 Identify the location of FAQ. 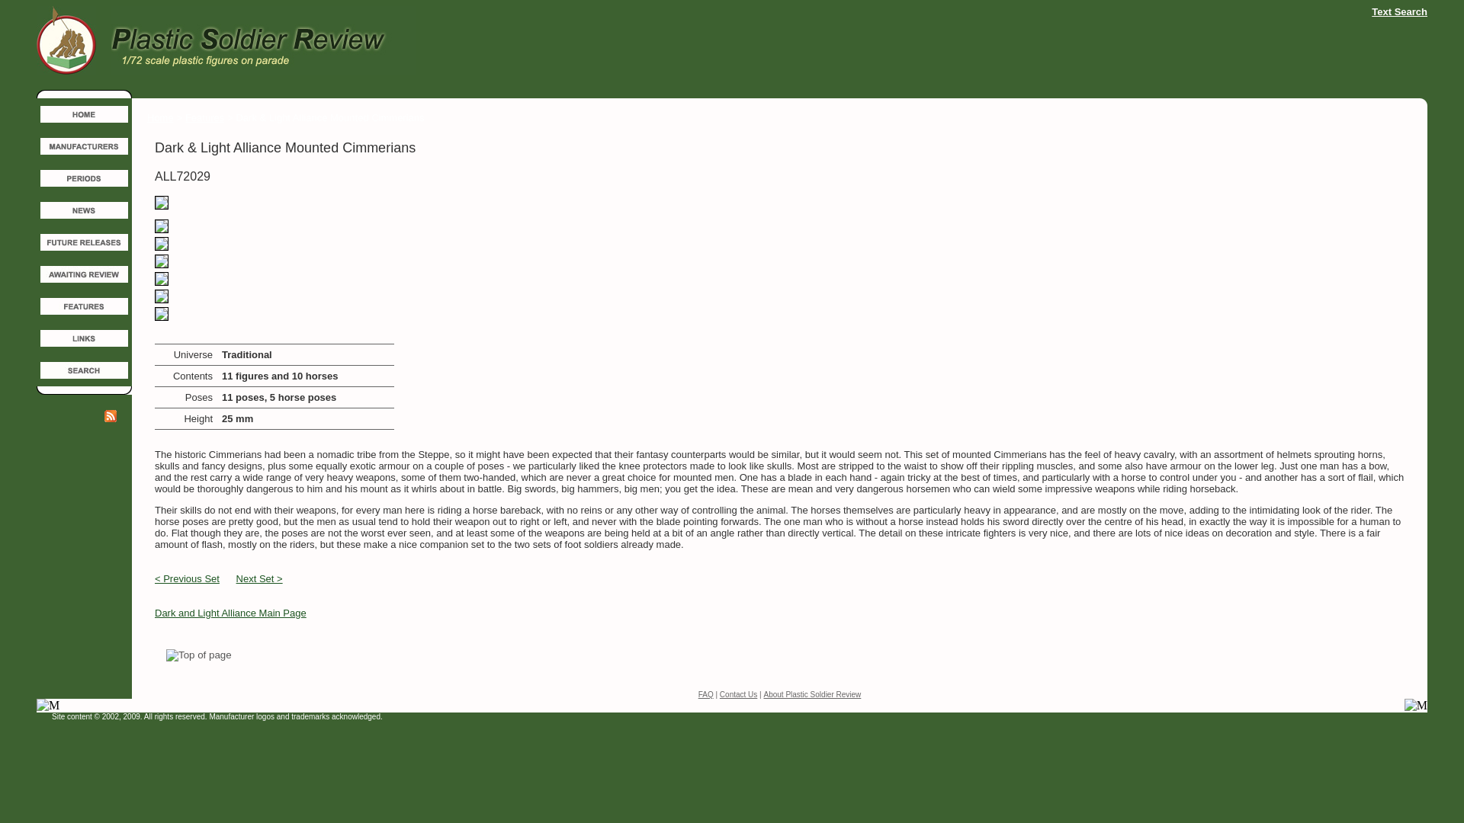
(706, 694).